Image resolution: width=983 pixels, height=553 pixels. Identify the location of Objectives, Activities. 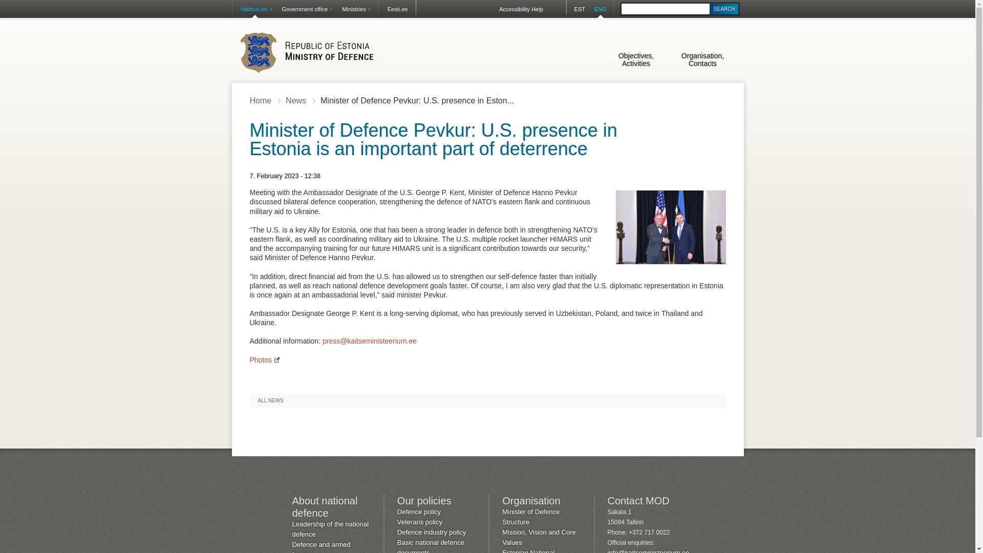
(636, 63).